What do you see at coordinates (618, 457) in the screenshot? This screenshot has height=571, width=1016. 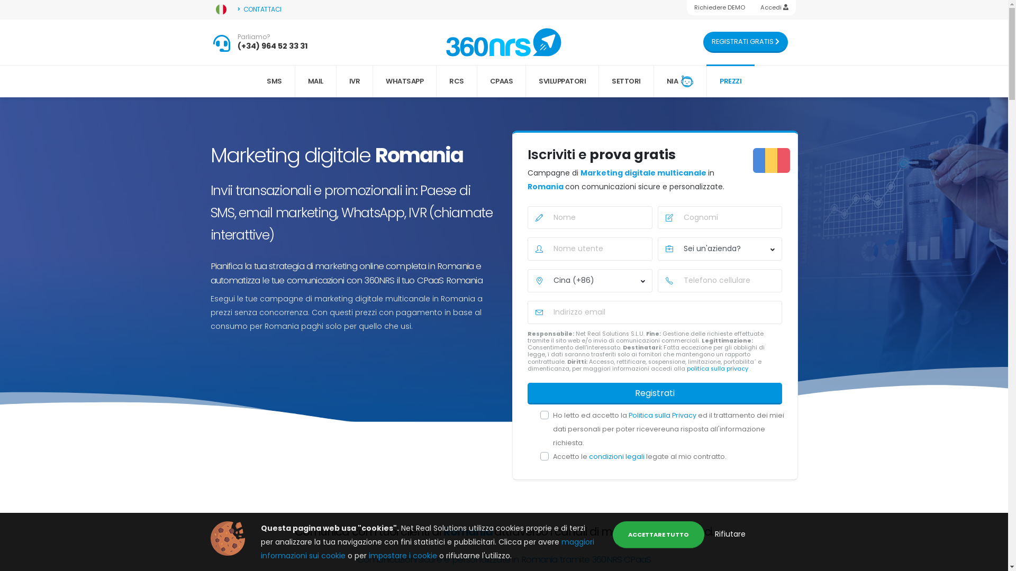 I see `condizioni legali` at bounding box center [618, 457].